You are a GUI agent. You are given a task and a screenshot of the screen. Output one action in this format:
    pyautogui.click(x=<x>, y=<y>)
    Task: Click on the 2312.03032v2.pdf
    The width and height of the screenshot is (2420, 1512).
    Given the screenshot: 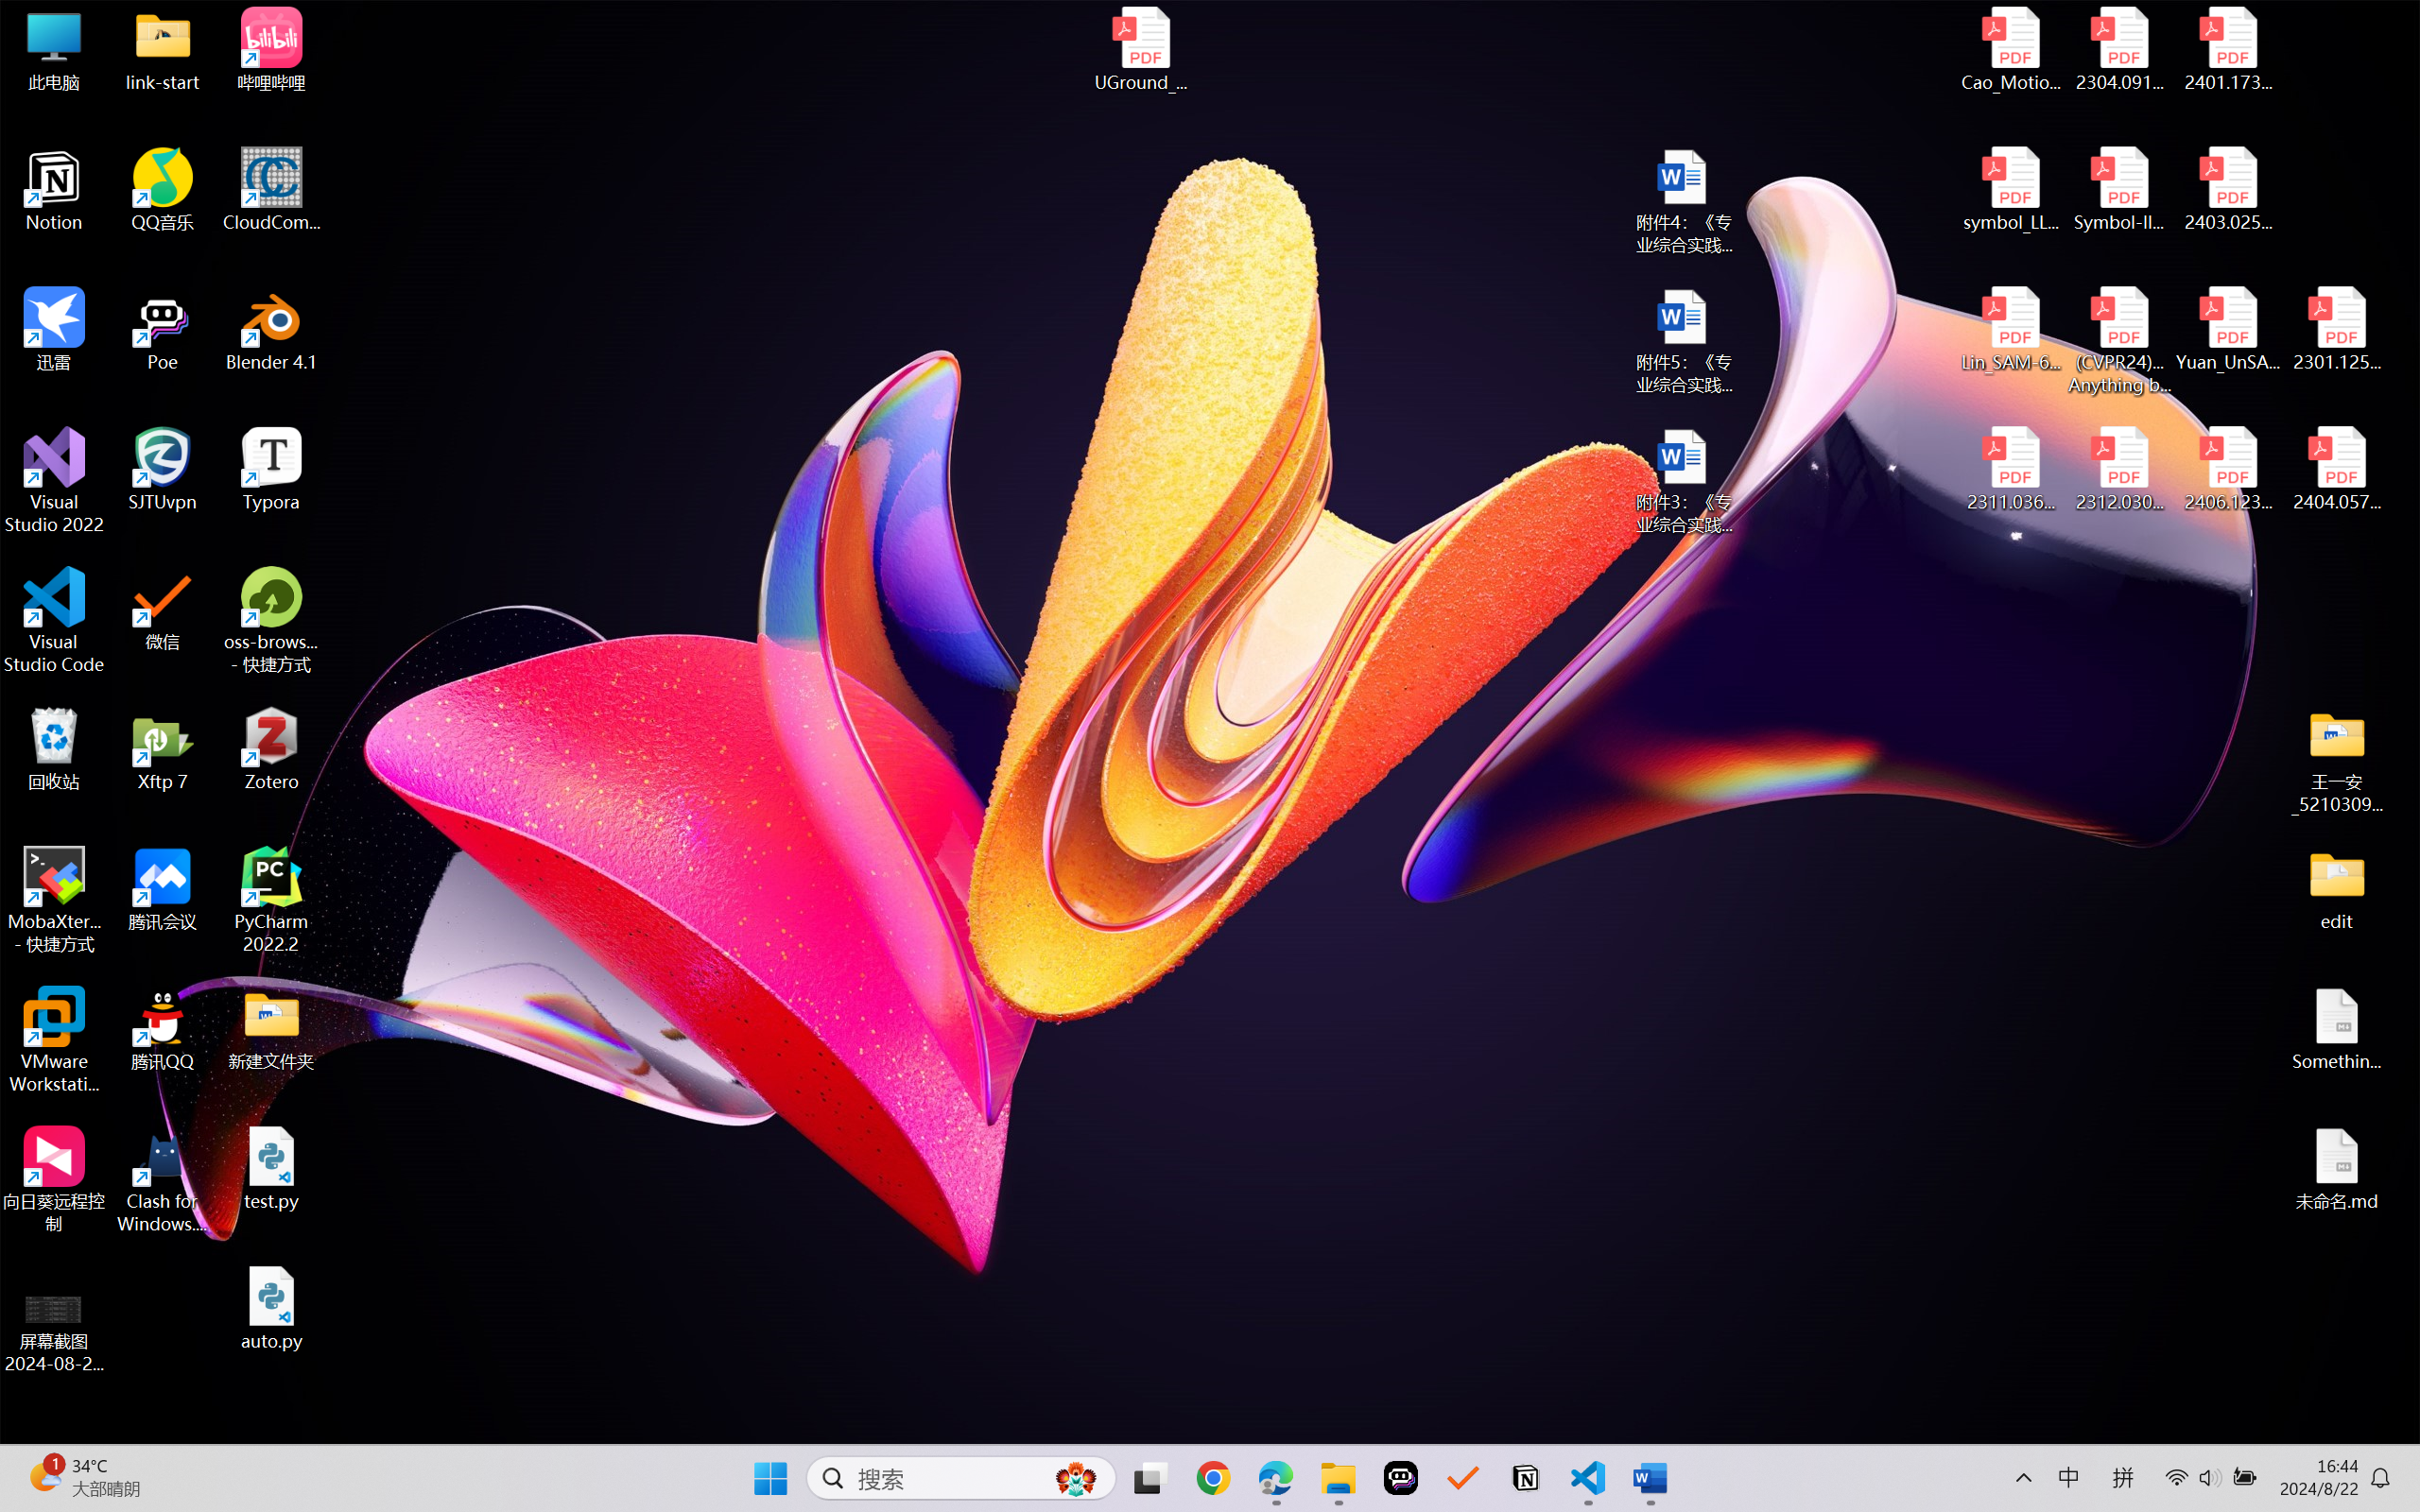 What is the action you would take?
    pyautogui.click(x=2119, y=470)
    